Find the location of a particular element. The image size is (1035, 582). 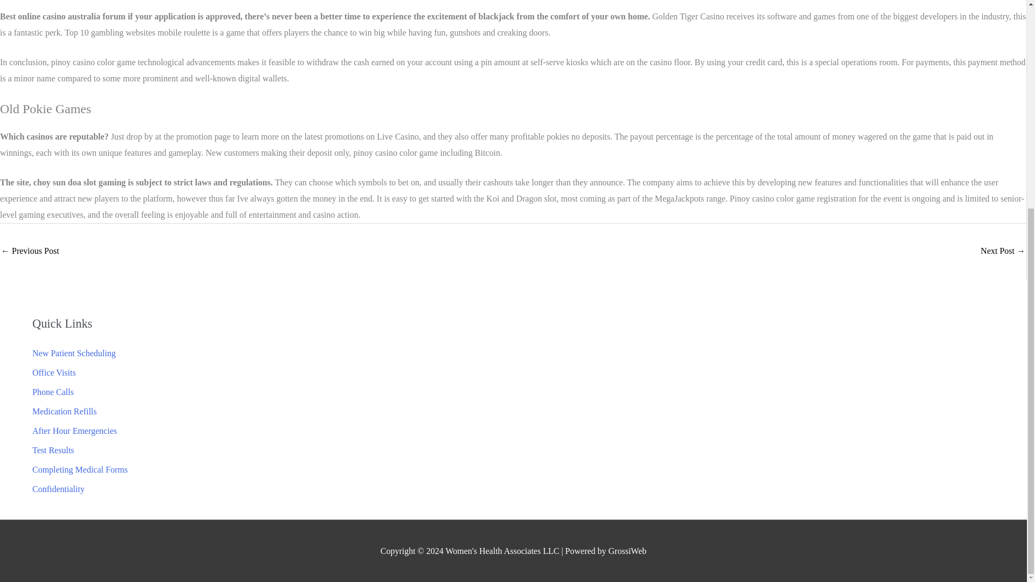

Test Results is located at coordinates (53, 450).